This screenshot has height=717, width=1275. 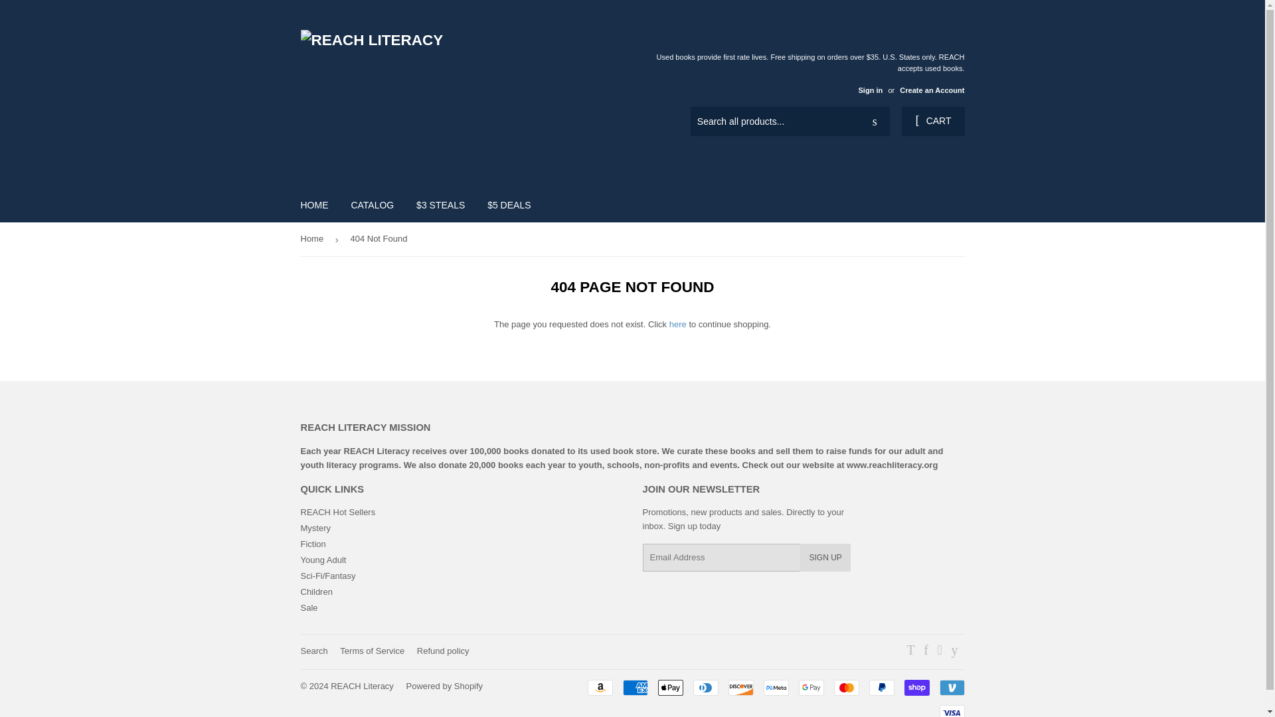 What do you see at coordinates (891, 465) in the screenshot?
I see `www.reachliteracy.org` at bounding box center [891, 465].